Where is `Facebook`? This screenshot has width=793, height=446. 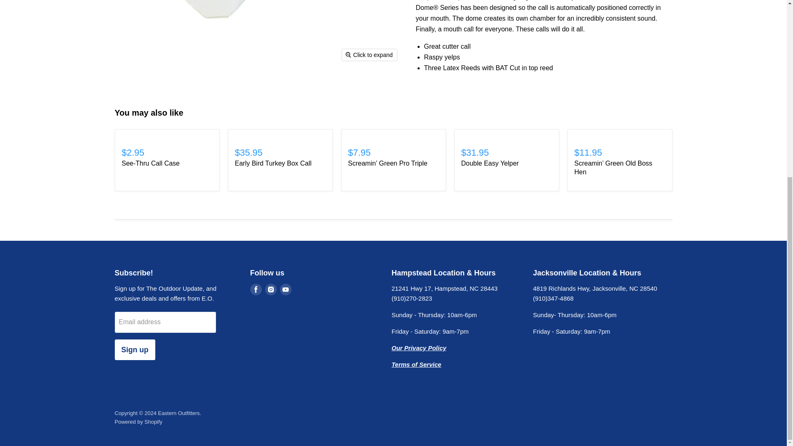
Facebook is located at coordinates (256, 289).